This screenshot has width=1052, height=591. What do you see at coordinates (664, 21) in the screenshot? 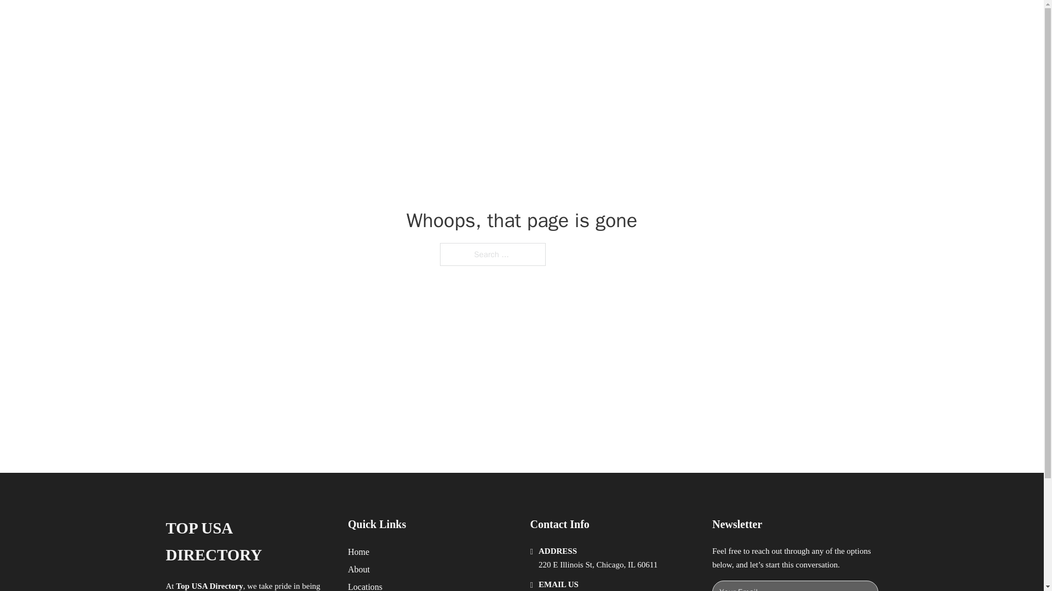
I see `HOME` at bounding box center [664, 21].